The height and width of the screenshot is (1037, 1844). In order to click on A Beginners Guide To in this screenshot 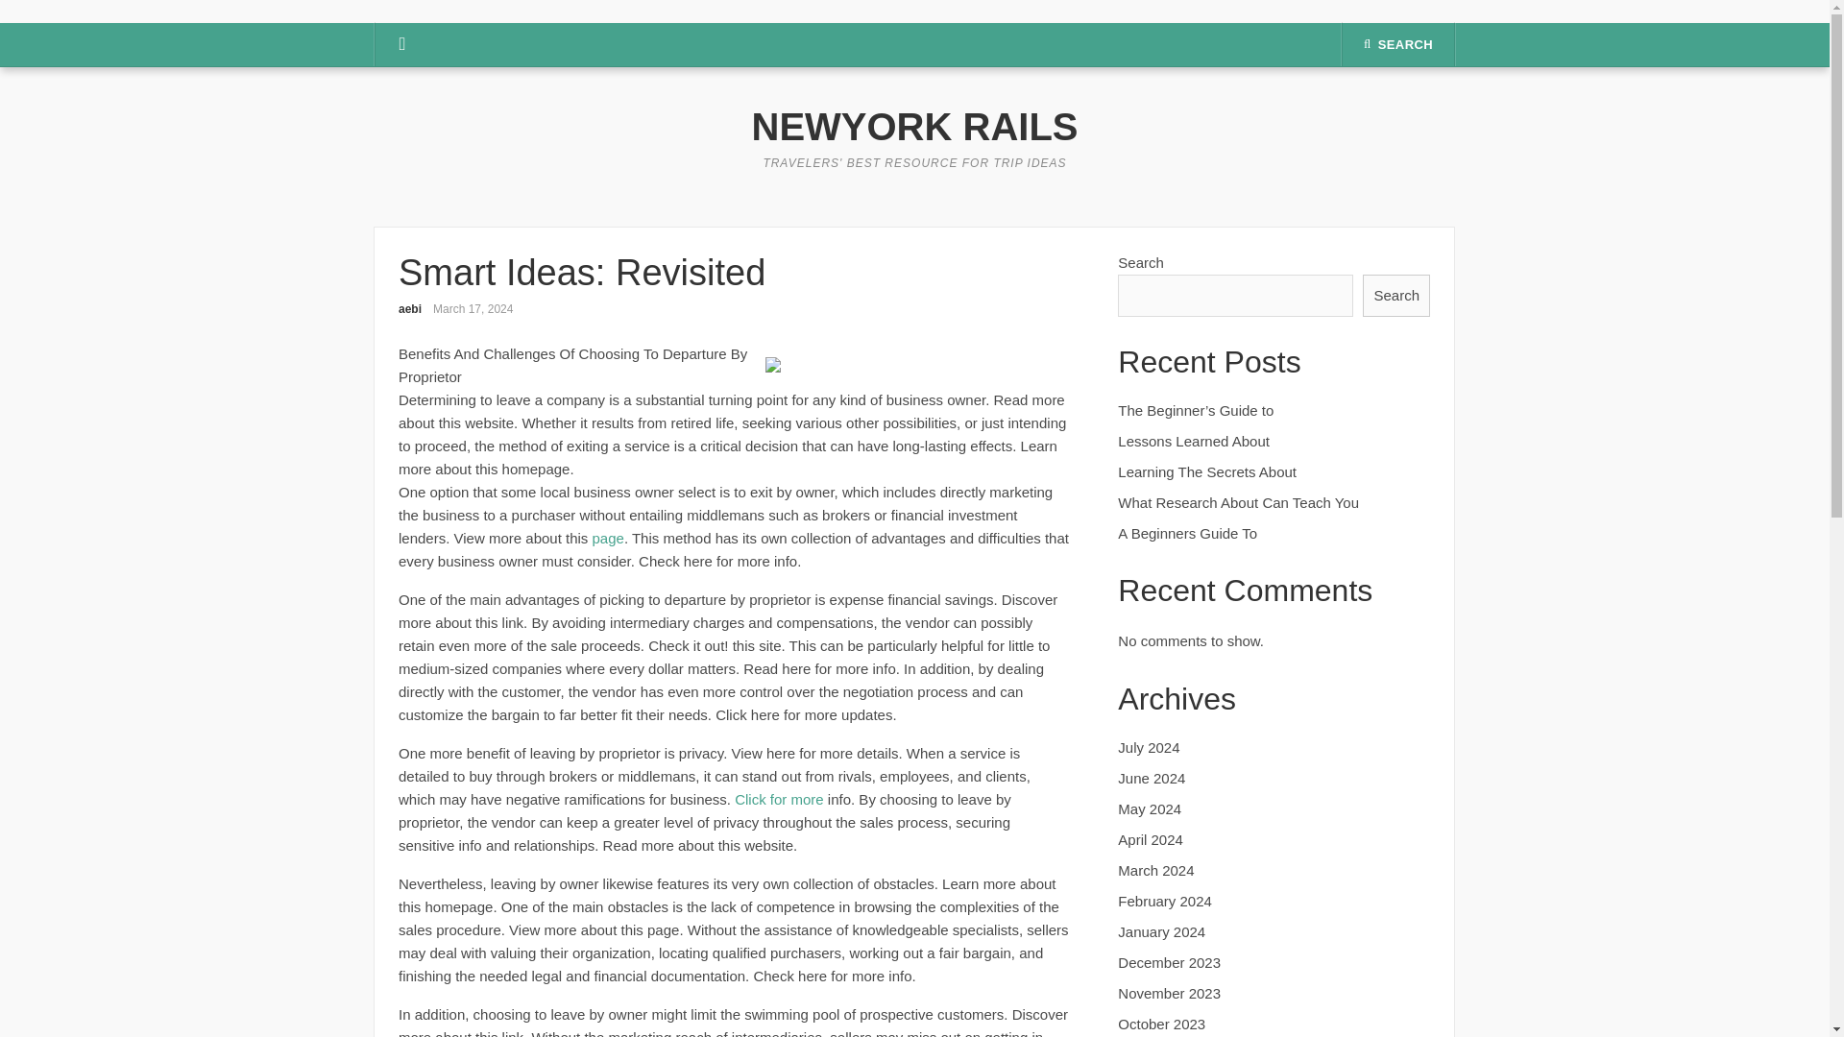, I will do `click(1187, 532)`.